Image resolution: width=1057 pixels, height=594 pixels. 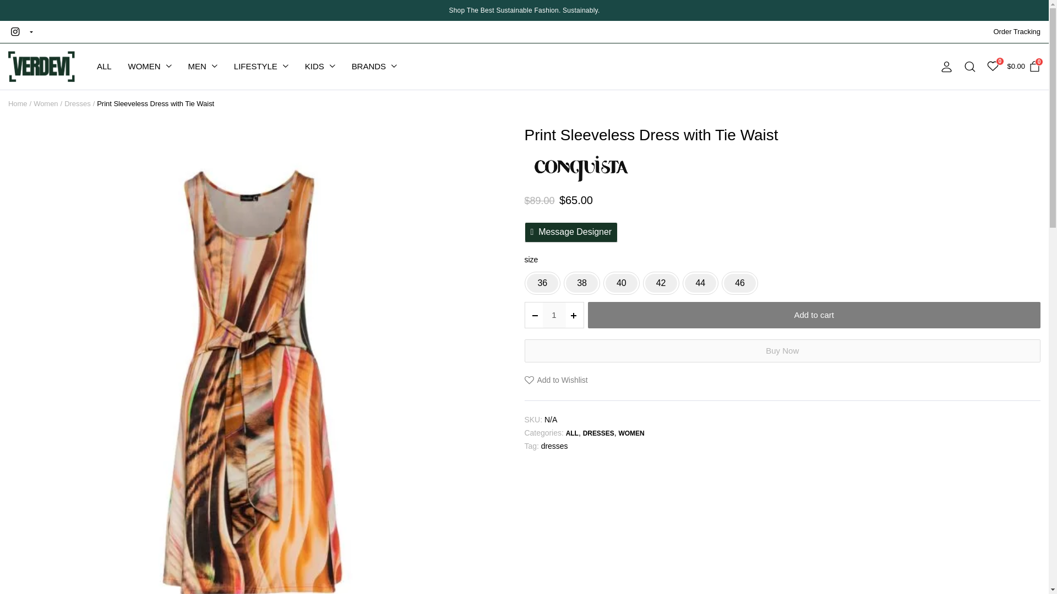 I want to click on LIFESTYLE, so click(x=261, y=66).